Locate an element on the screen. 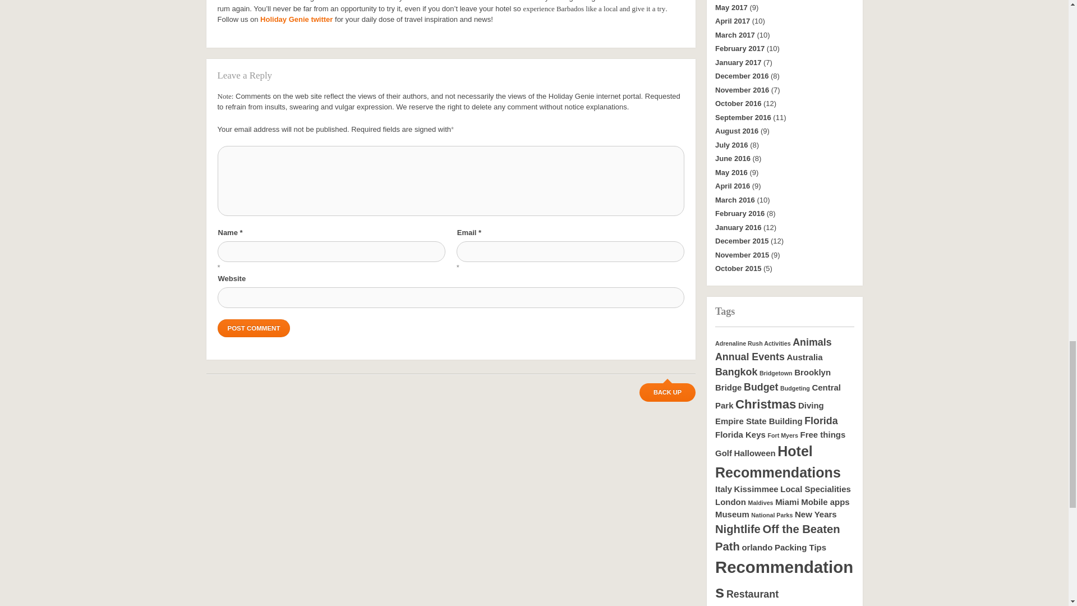 The height and width of the screenshot is (606, 1077). 3 topics is located at coordinates (749, 357).